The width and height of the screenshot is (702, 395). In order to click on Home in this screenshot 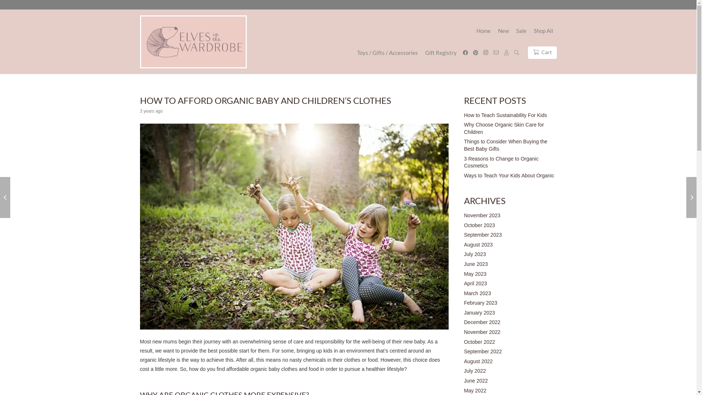, I will do `click(483, 31)`.